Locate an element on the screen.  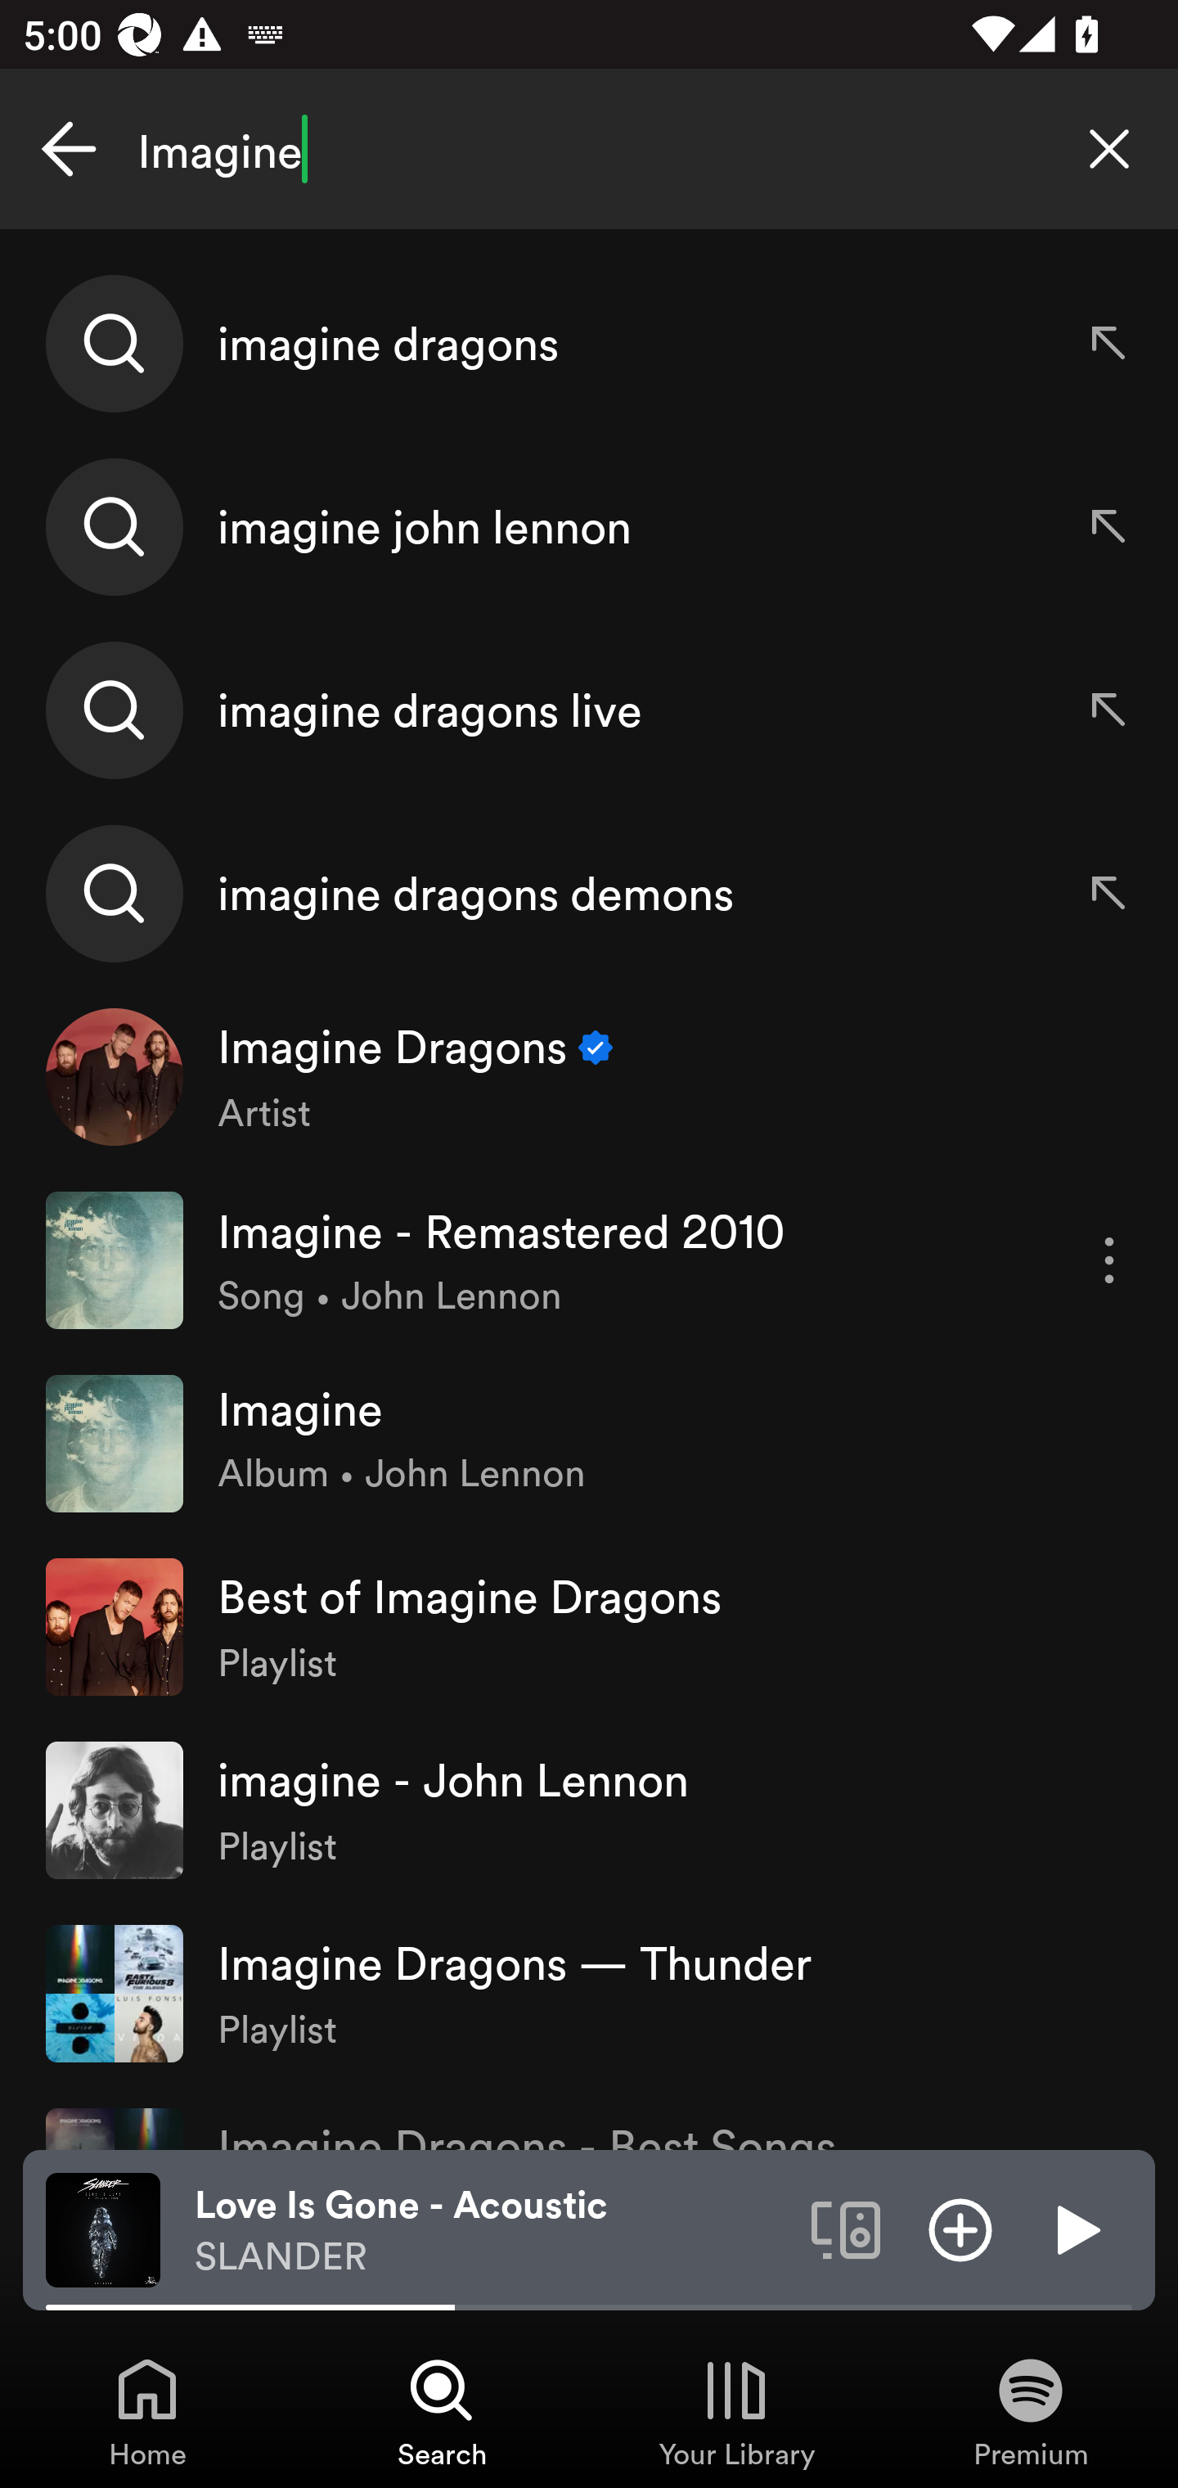
Imagine Dragons Verified Artist is located at coordinates (589, 1077).